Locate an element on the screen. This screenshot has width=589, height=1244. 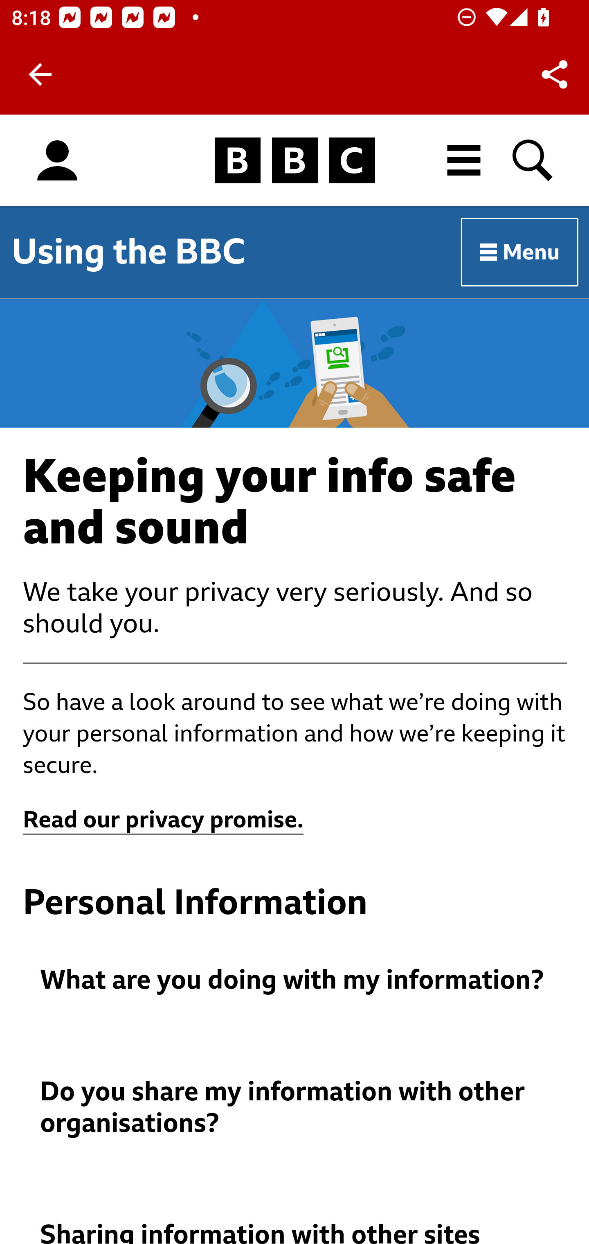
Sign in is located at coordinates (57, 161).